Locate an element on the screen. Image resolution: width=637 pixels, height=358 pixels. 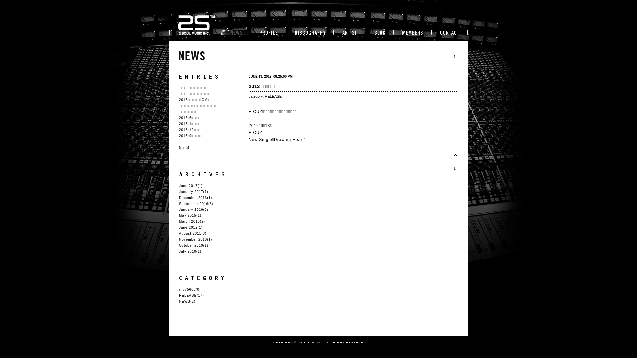
CONTACT is located at coordinates (450, 32).